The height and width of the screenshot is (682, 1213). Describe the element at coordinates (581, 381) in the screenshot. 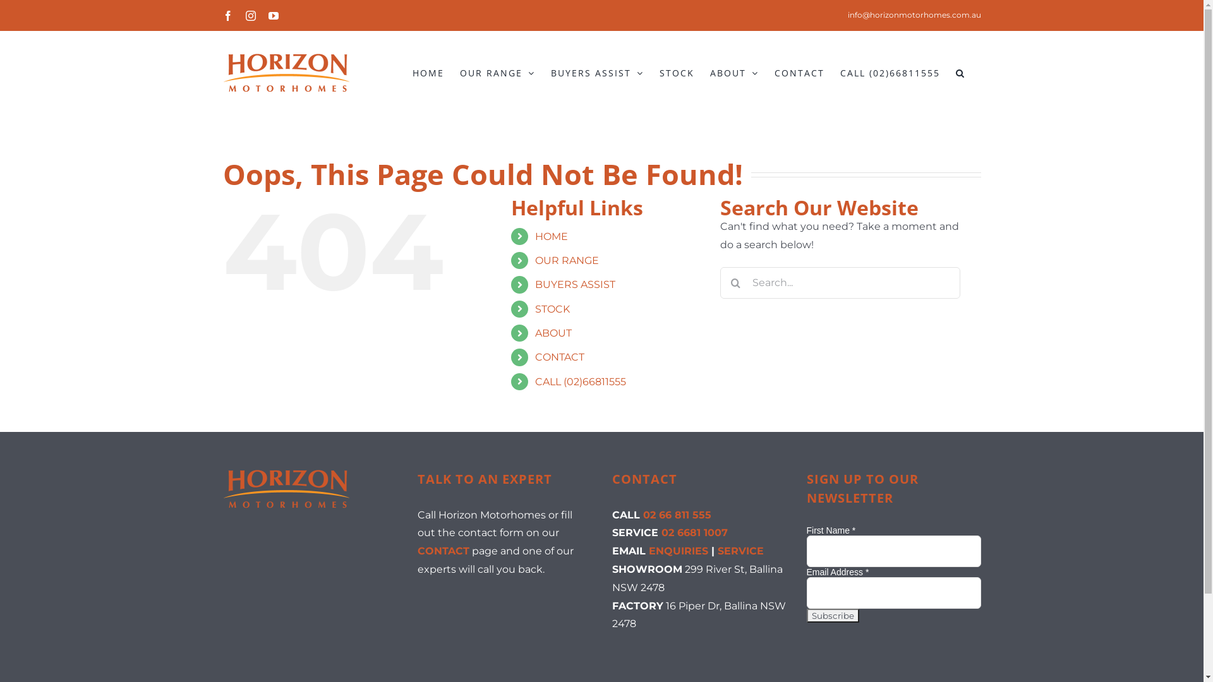

I see `CALL (02)66811555` at that location.